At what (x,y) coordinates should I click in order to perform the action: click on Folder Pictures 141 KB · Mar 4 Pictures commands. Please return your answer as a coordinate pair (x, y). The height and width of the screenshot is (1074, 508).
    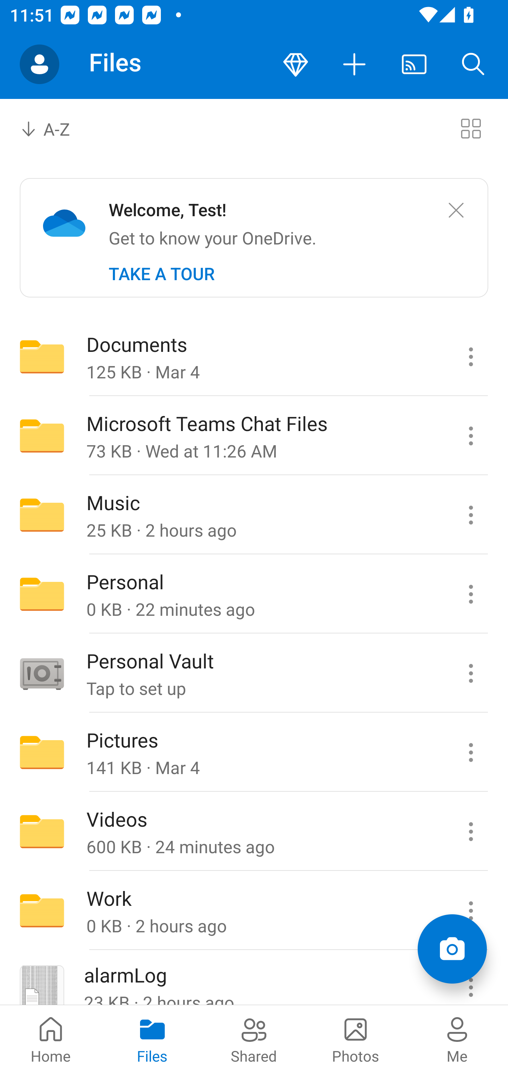
    Looking at the image, I should click on (254, 753).